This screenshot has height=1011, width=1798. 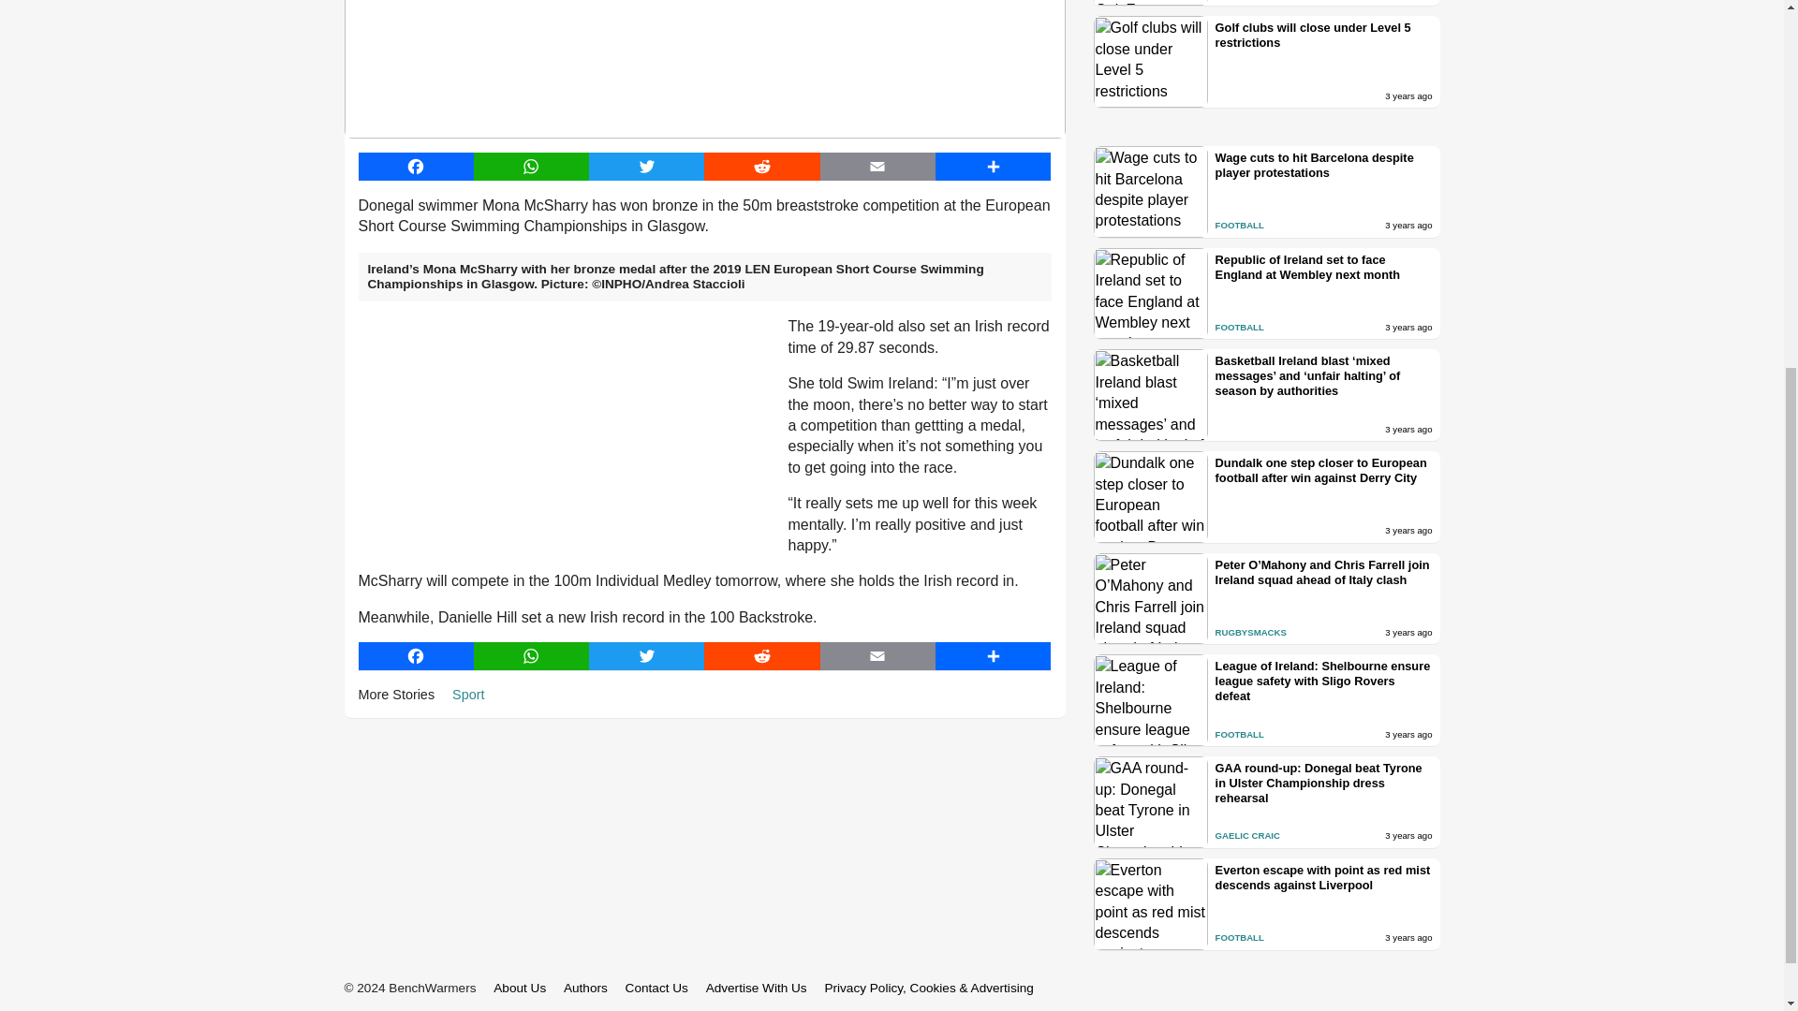 I want to click on Reddit, so click(x=762, y=655).